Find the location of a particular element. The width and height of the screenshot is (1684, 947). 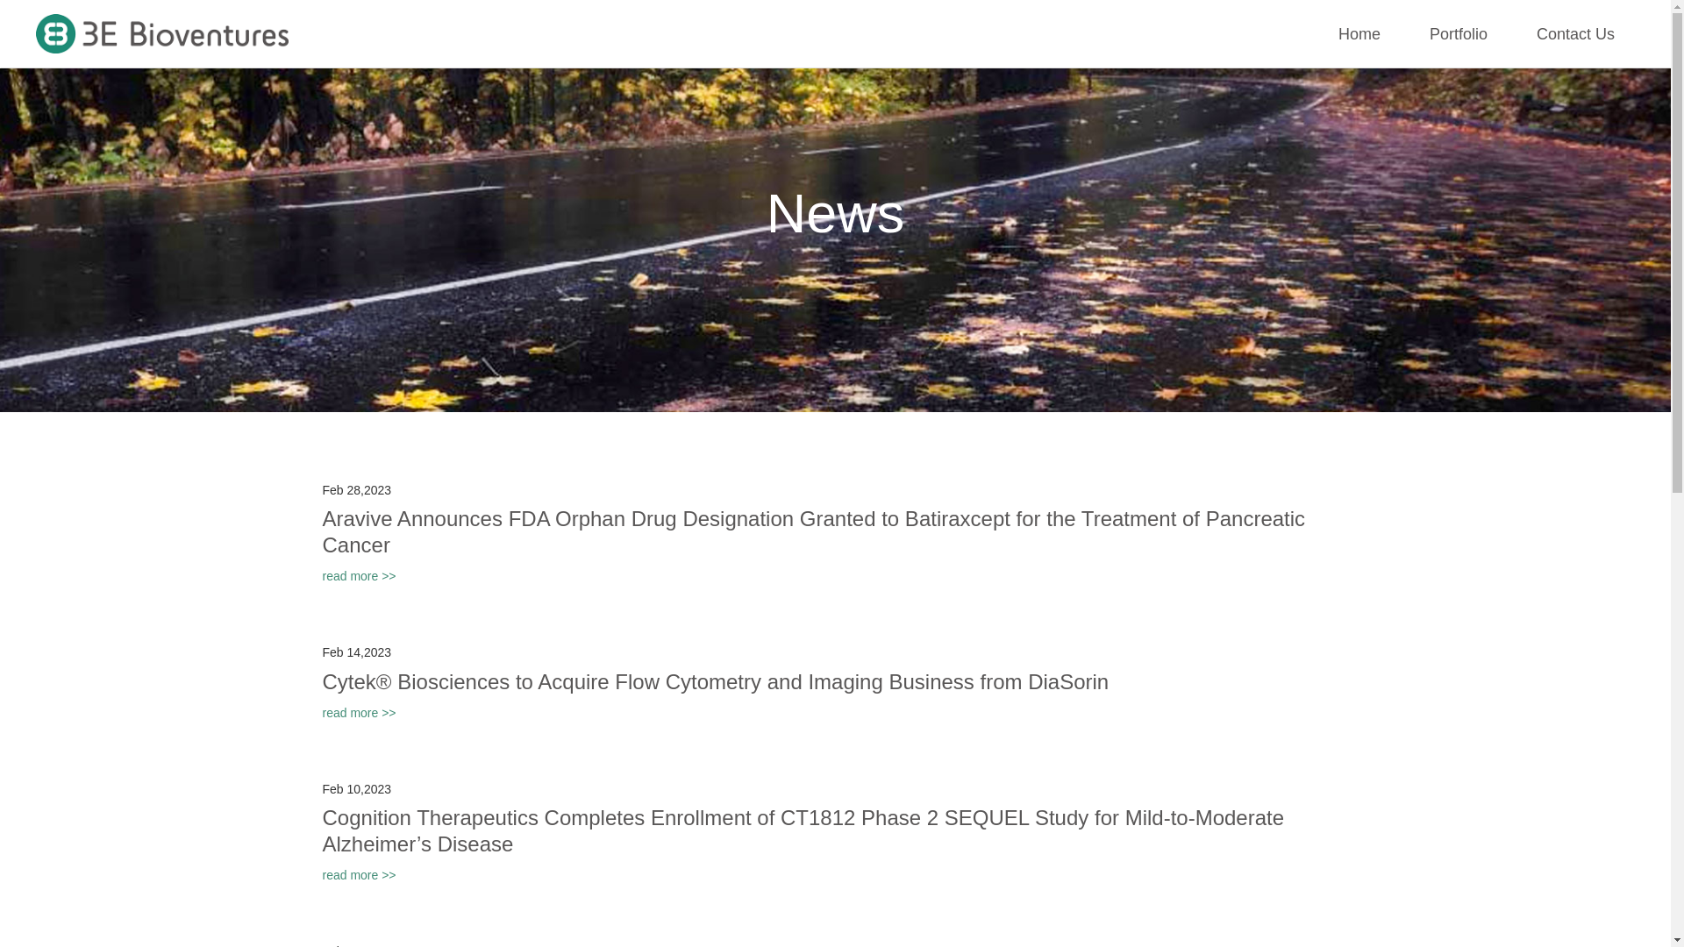

Portfolio is located at coordinates (1459, 34).